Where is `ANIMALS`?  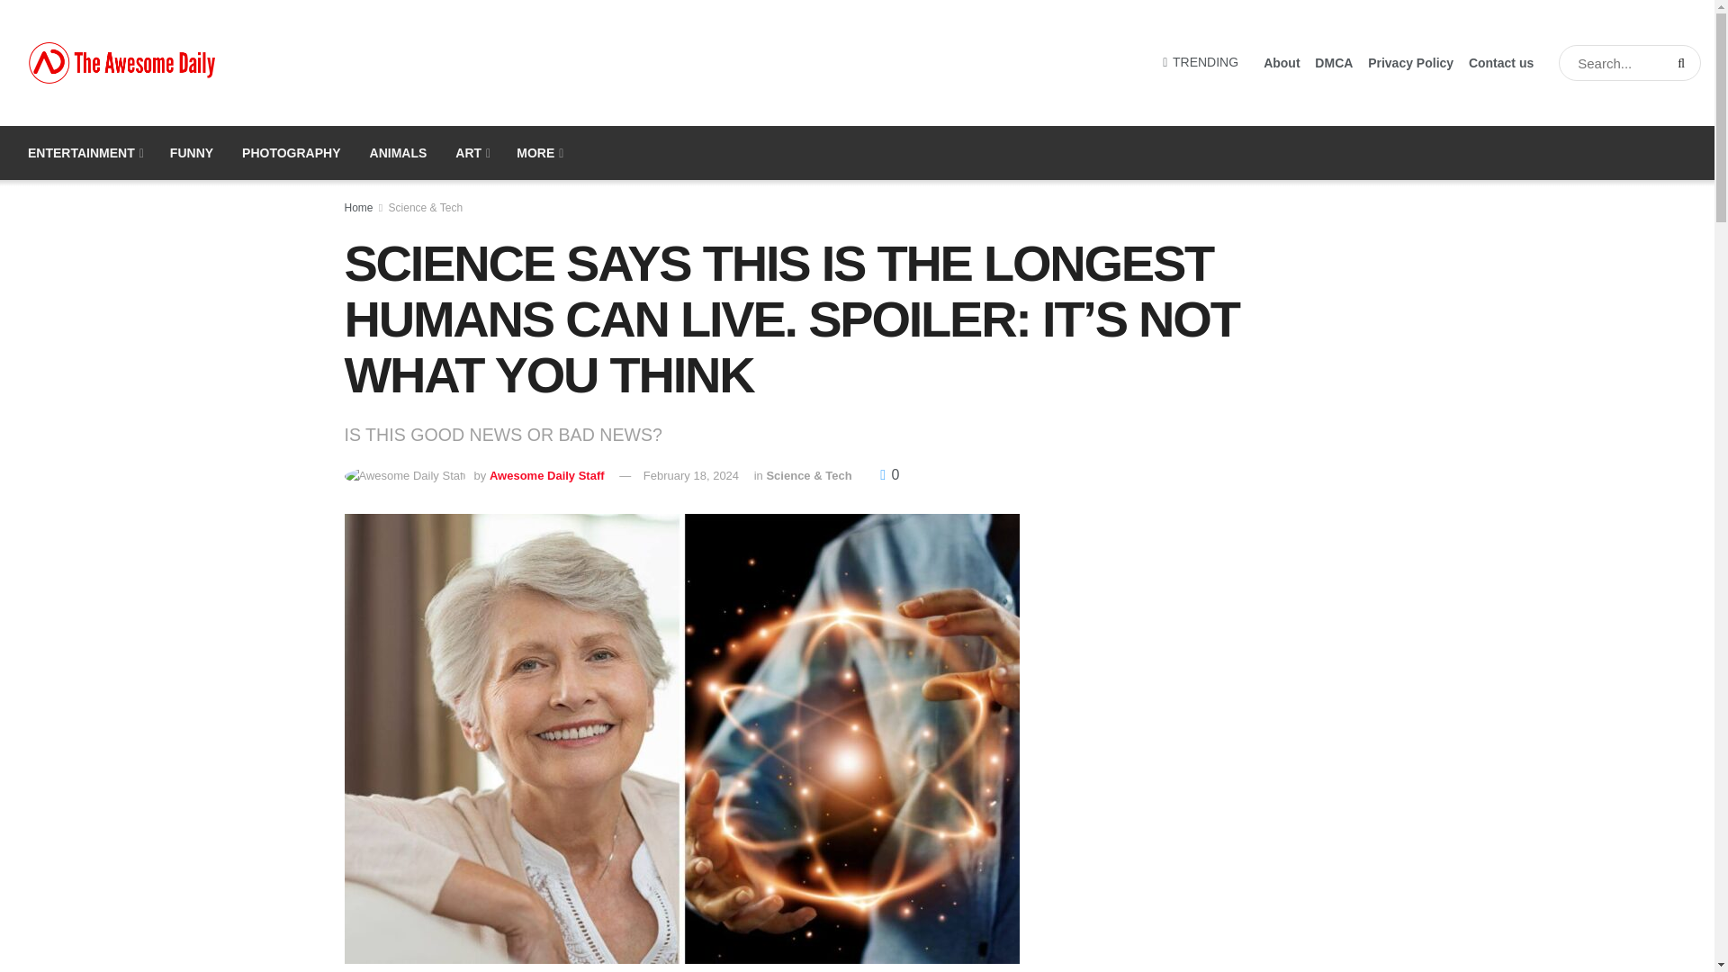
ANIMALS is located at coordinates (399, 153).